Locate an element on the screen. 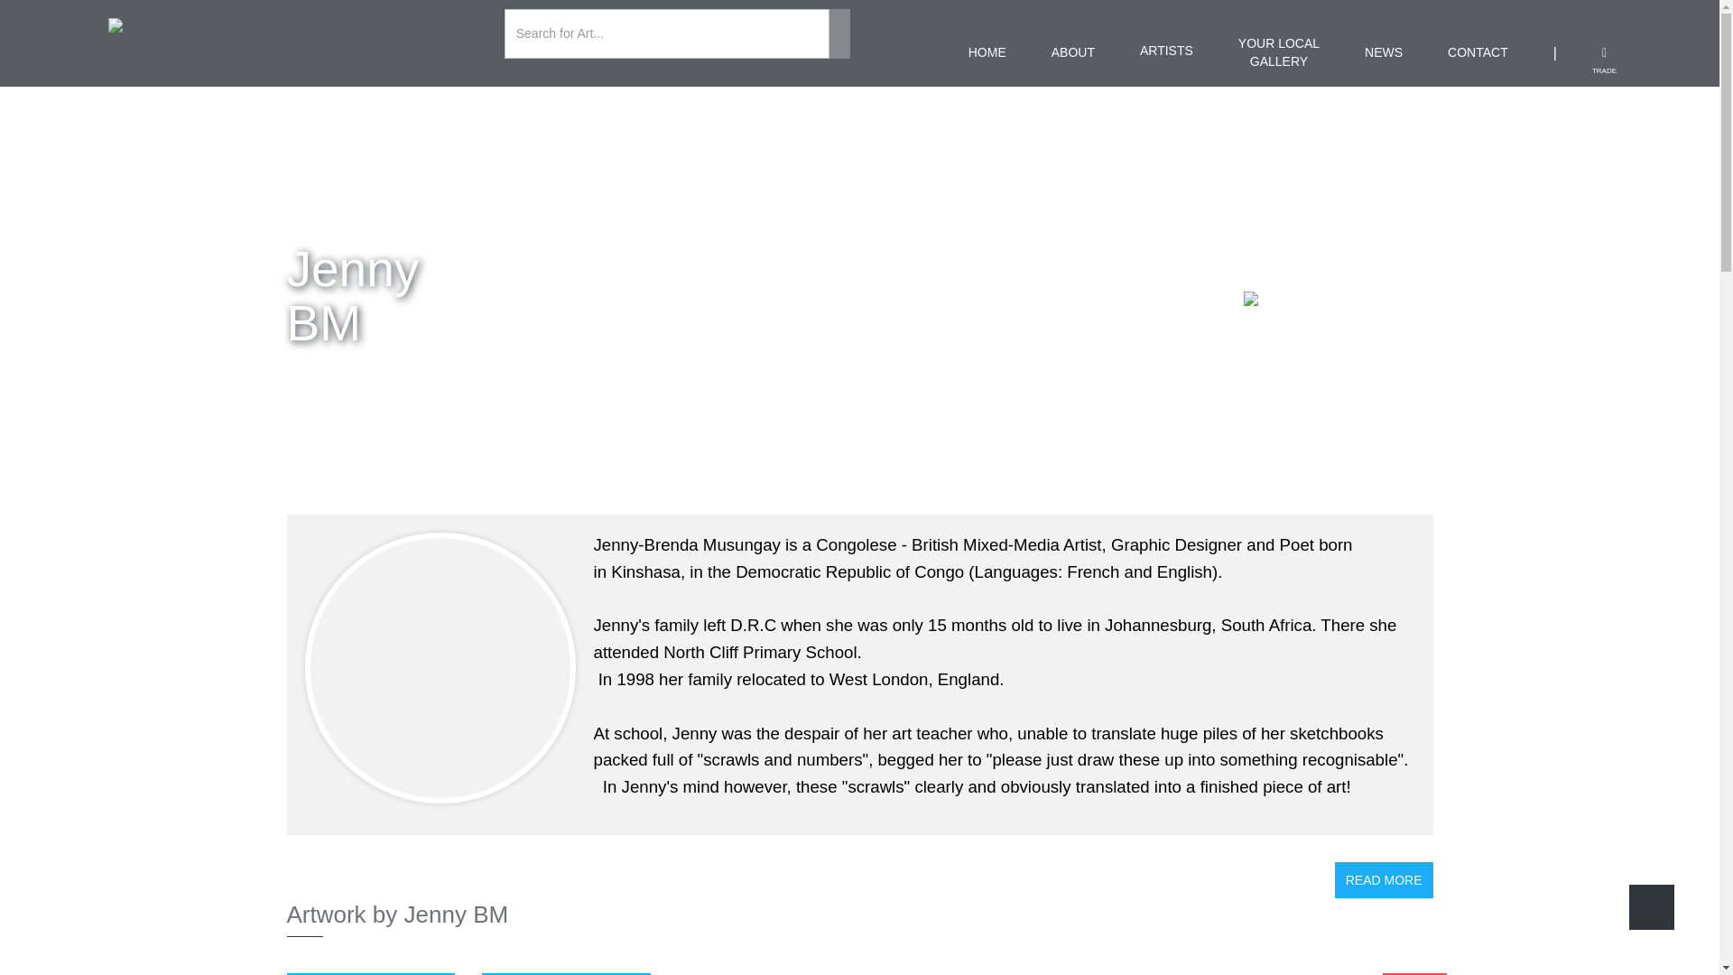  View Artwork is located at coordinates (1278, 52).